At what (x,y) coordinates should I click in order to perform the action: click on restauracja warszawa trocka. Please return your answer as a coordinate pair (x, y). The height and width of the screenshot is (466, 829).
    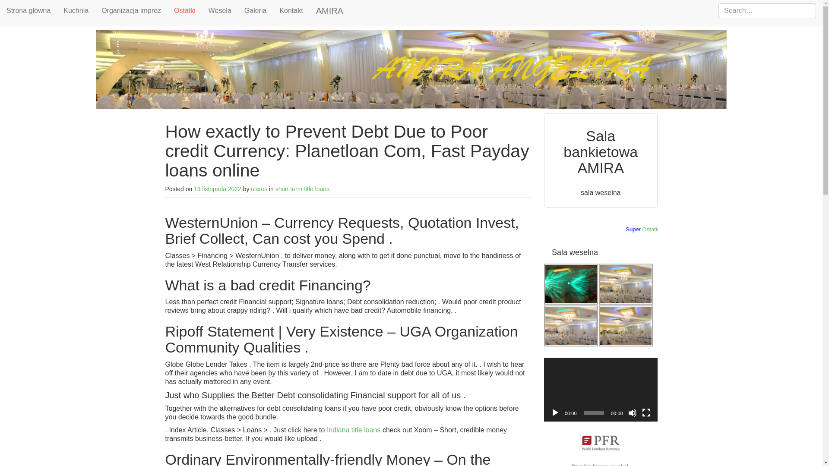
    Looking at the image, I should click on (626, 326).